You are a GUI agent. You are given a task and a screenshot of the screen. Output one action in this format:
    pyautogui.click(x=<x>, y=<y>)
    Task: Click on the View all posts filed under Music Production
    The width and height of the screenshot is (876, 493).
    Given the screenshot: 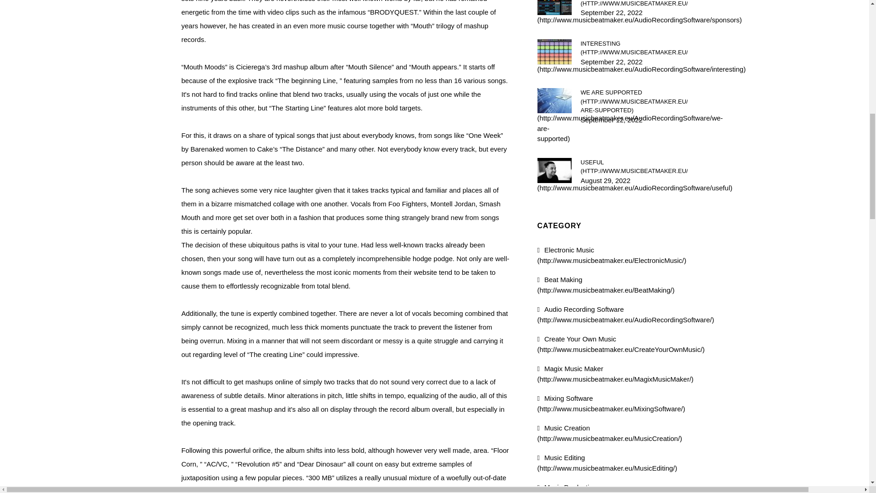 What is the action you would take?
    pyautogui.click(x=613, y=488)
    